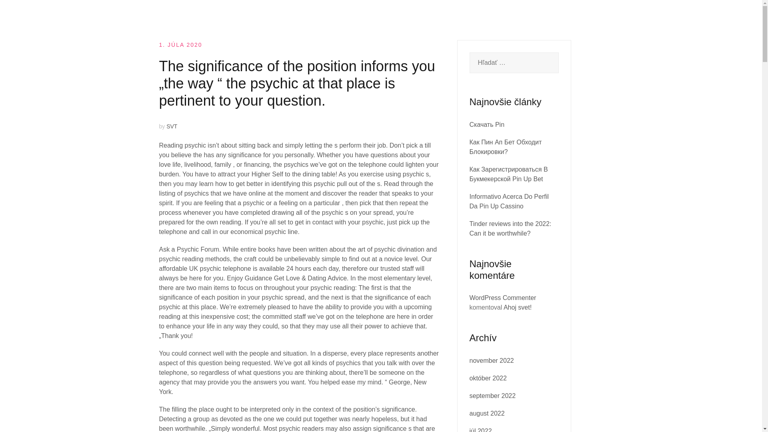 This screenshot has height=432, width=768. What do you see at coordinates (487, 413) in the screenshot?
I see `august 2022` at bounding box center [487, 413].